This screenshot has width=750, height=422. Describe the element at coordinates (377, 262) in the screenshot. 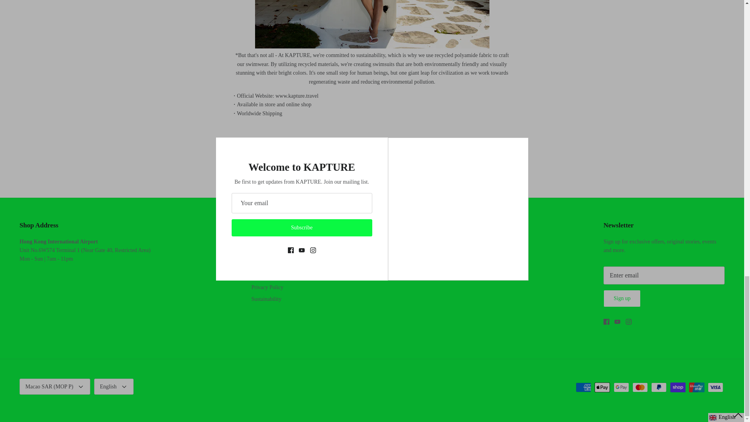

I see `Facebook` at that location.